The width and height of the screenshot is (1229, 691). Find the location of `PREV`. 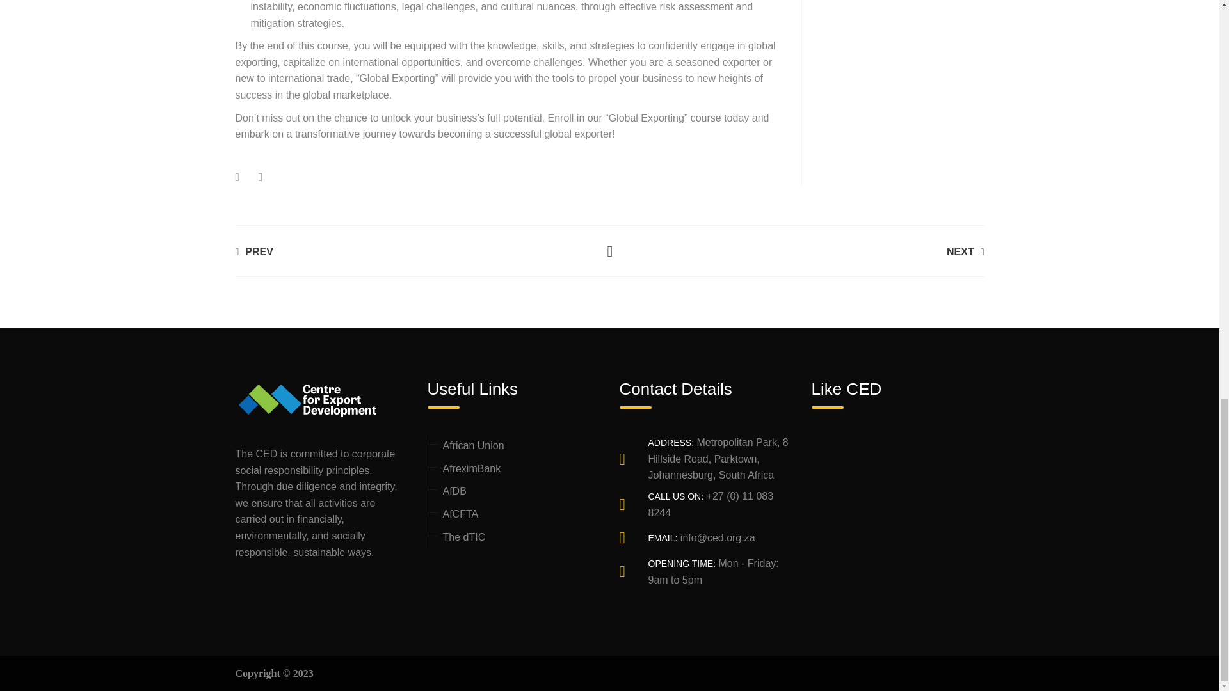

PREV is located at coordinates (254, 251).